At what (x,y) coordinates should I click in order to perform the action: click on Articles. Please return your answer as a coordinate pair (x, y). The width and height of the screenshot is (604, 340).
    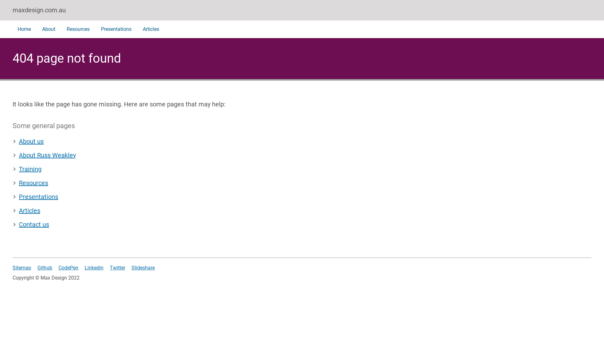
    Looking at the image, I should click on (26, 211).